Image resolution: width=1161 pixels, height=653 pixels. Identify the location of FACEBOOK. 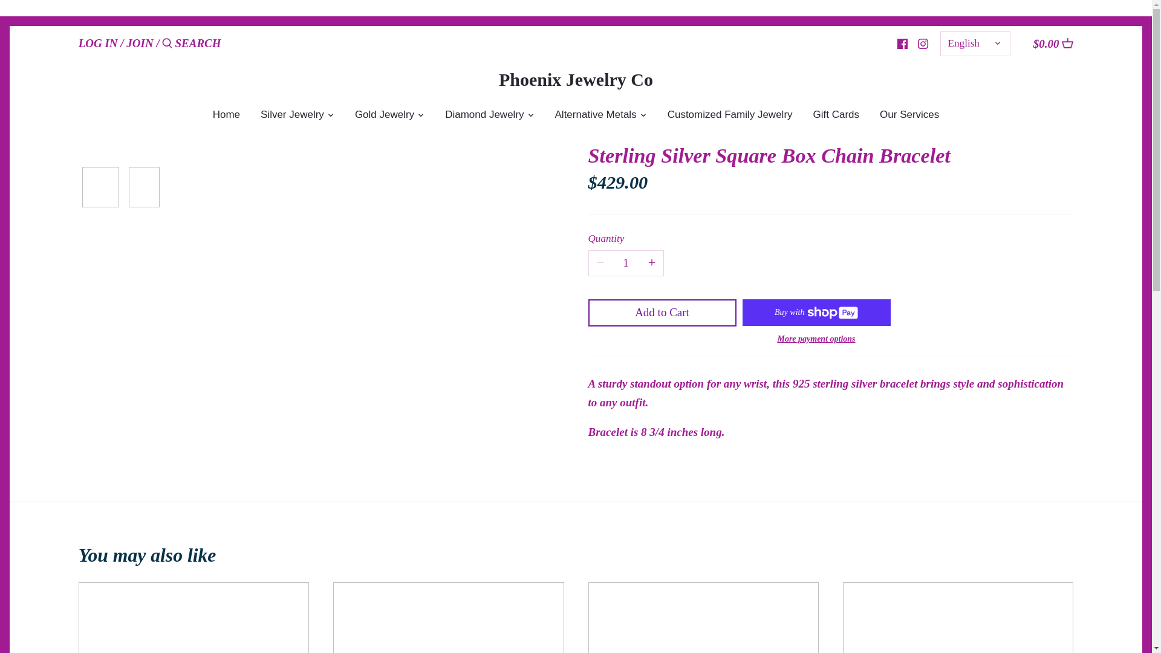
(902, 42).